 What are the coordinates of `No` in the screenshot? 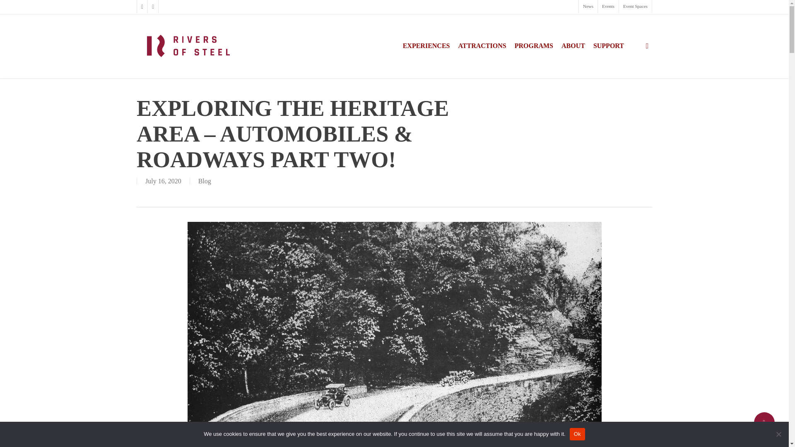 It's located at (778, 434).